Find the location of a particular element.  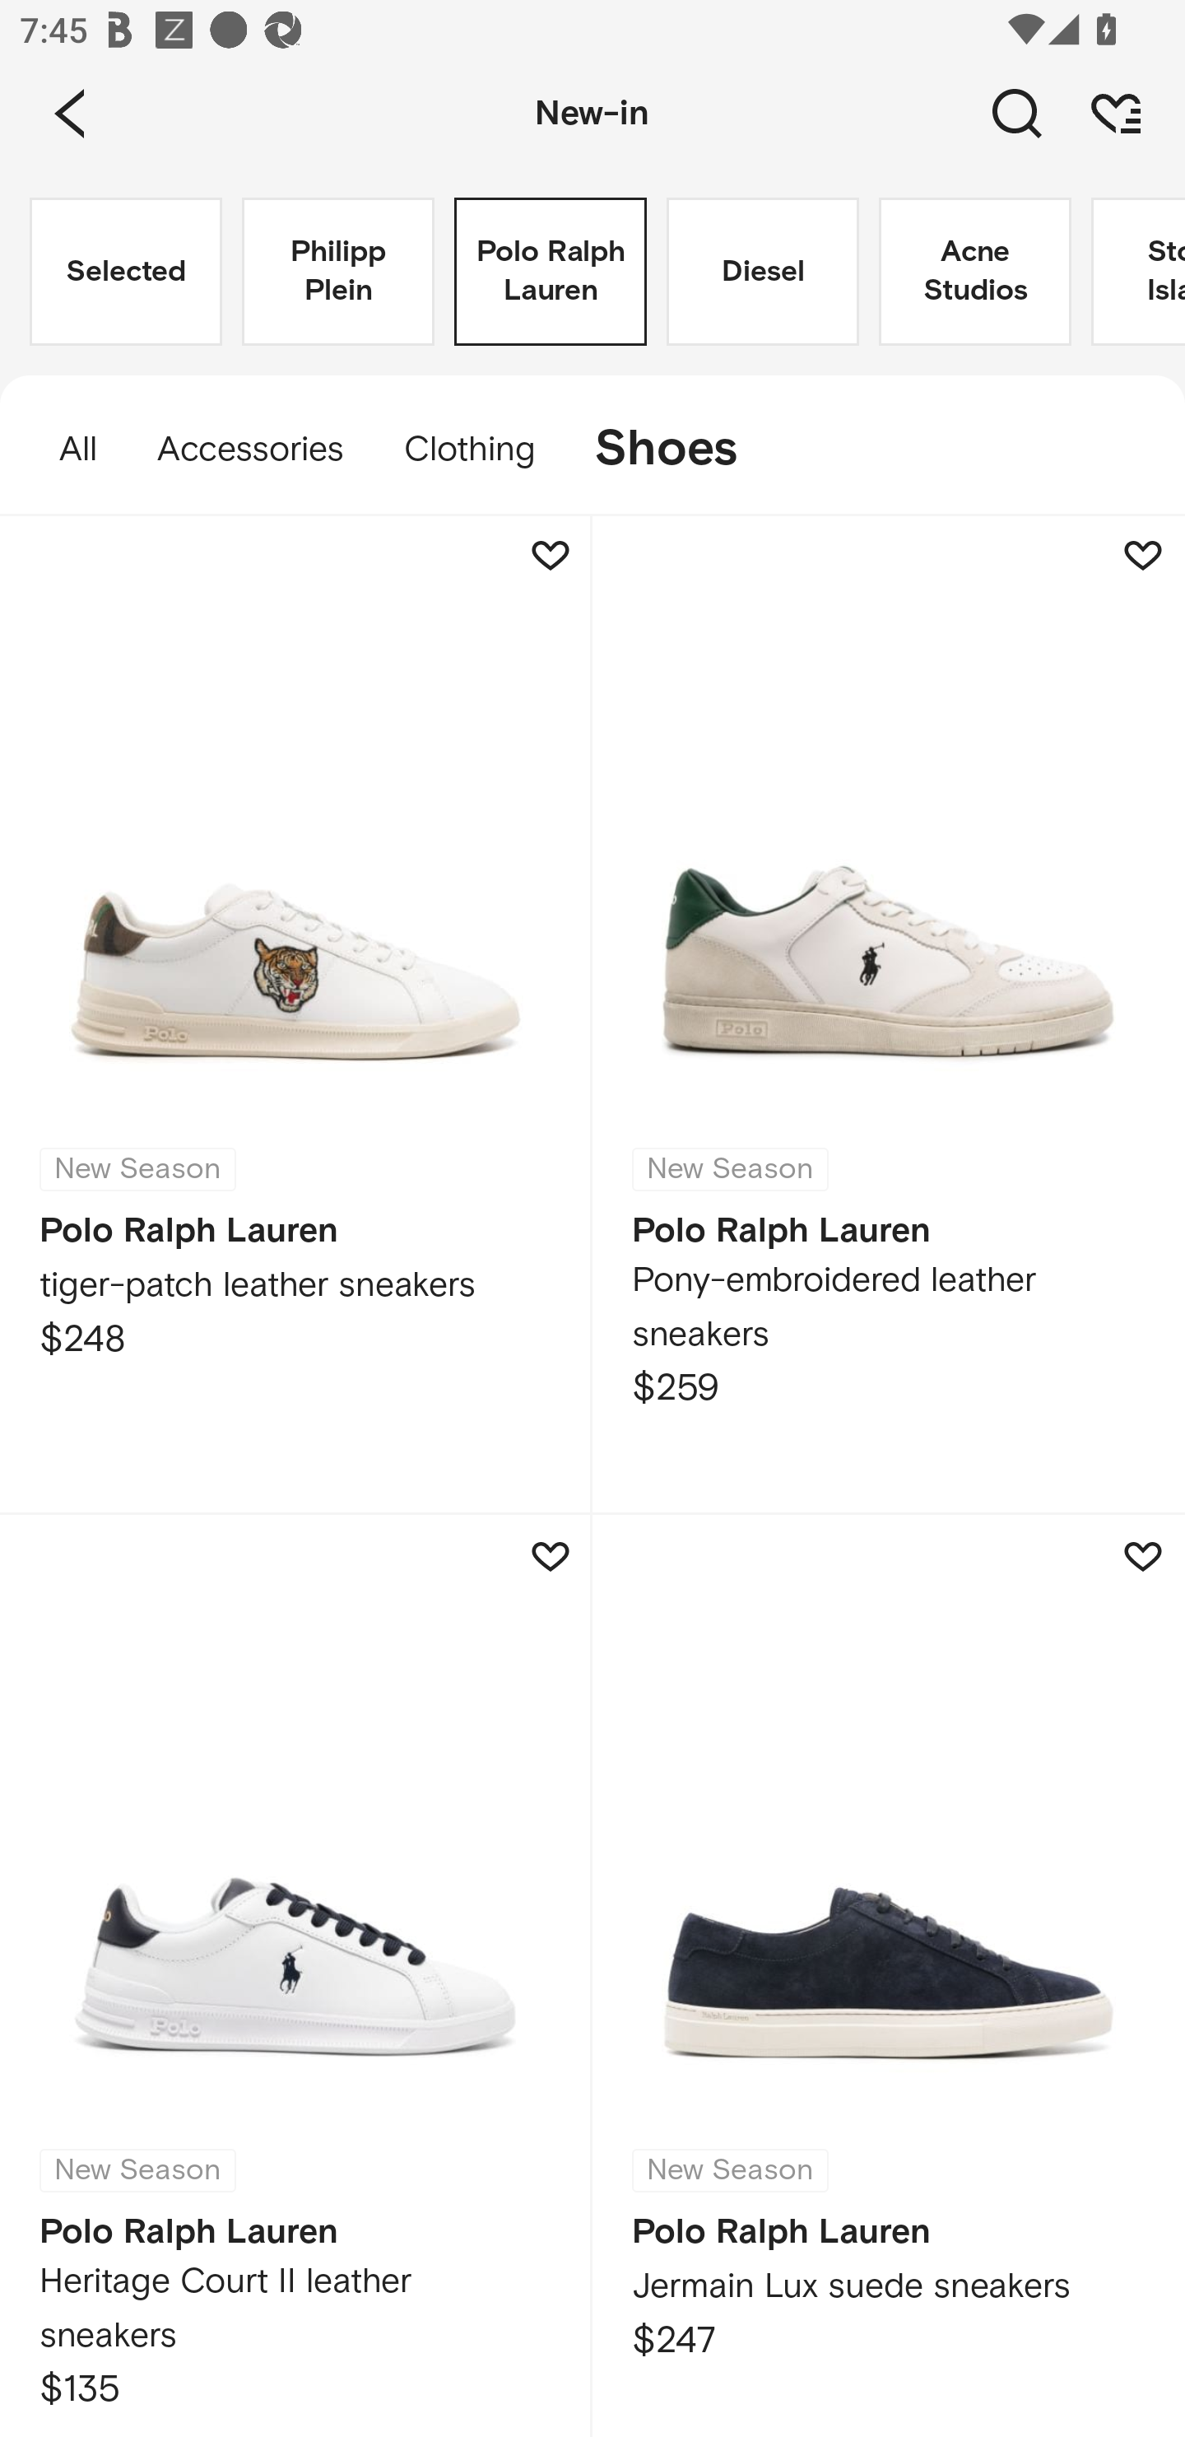

Shoes is located at coordinates (681, 450).